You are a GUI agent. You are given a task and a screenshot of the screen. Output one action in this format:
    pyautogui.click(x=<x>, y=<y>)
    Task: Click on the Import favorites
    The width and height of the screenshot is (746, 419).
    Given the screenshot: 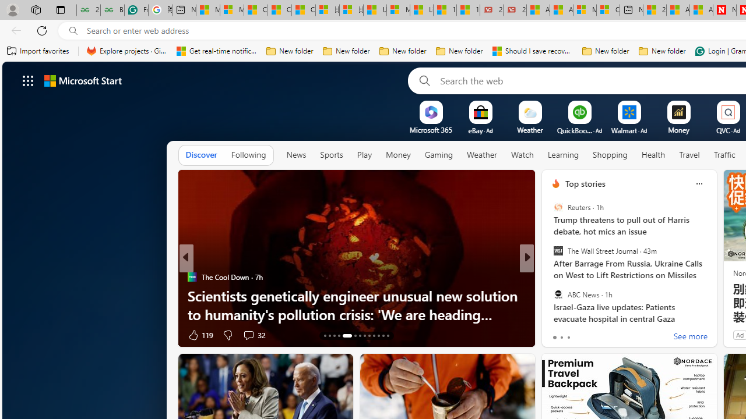 What is the action you would take?
    pyautogui.click(x=38, y=51)
    